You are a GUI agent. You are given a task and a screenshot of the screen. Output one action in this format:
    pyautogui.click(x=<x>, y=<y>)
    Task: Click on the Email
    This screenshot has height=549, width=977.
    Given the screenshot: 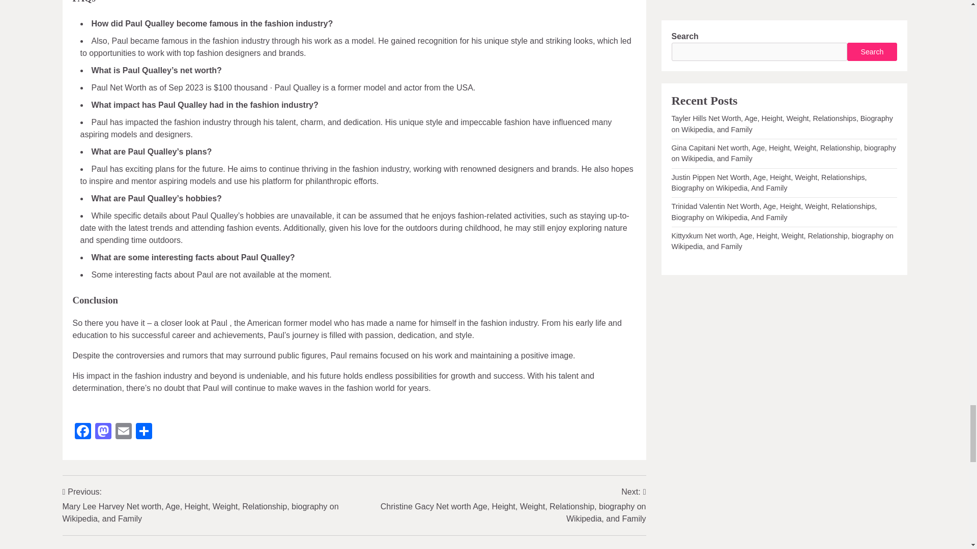 What is the action you would take?
    pyautogui.click(x=123, y=432)
    